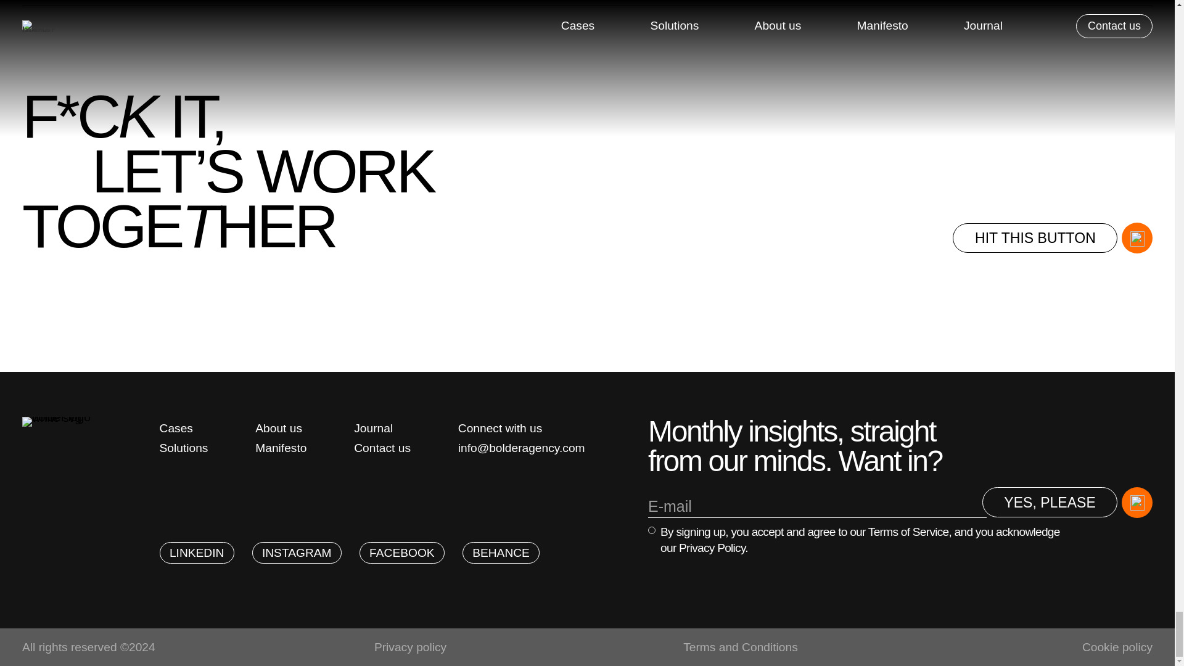  What do you see at coordinates (382, 428) in the screenshot?
I see `Journal` at bounding box center [382, 428].